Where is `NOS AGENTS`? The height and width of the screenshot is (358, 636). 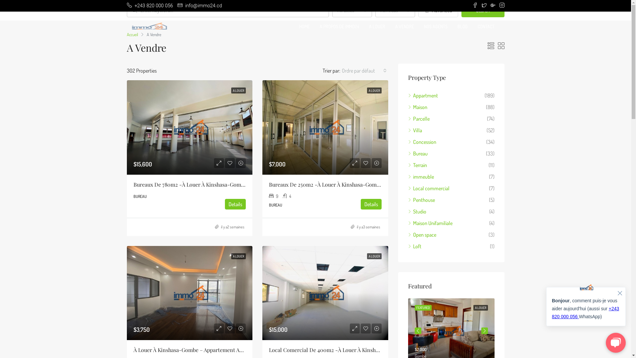
NOS AGENTS is located at coordinates (435, 27).